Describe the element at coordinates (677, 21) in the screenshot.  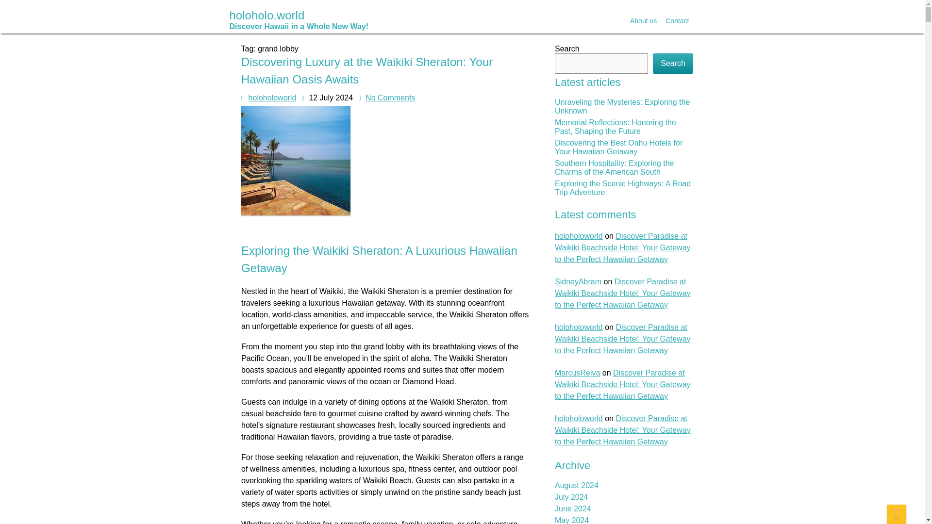
I see `Contact` at that location.